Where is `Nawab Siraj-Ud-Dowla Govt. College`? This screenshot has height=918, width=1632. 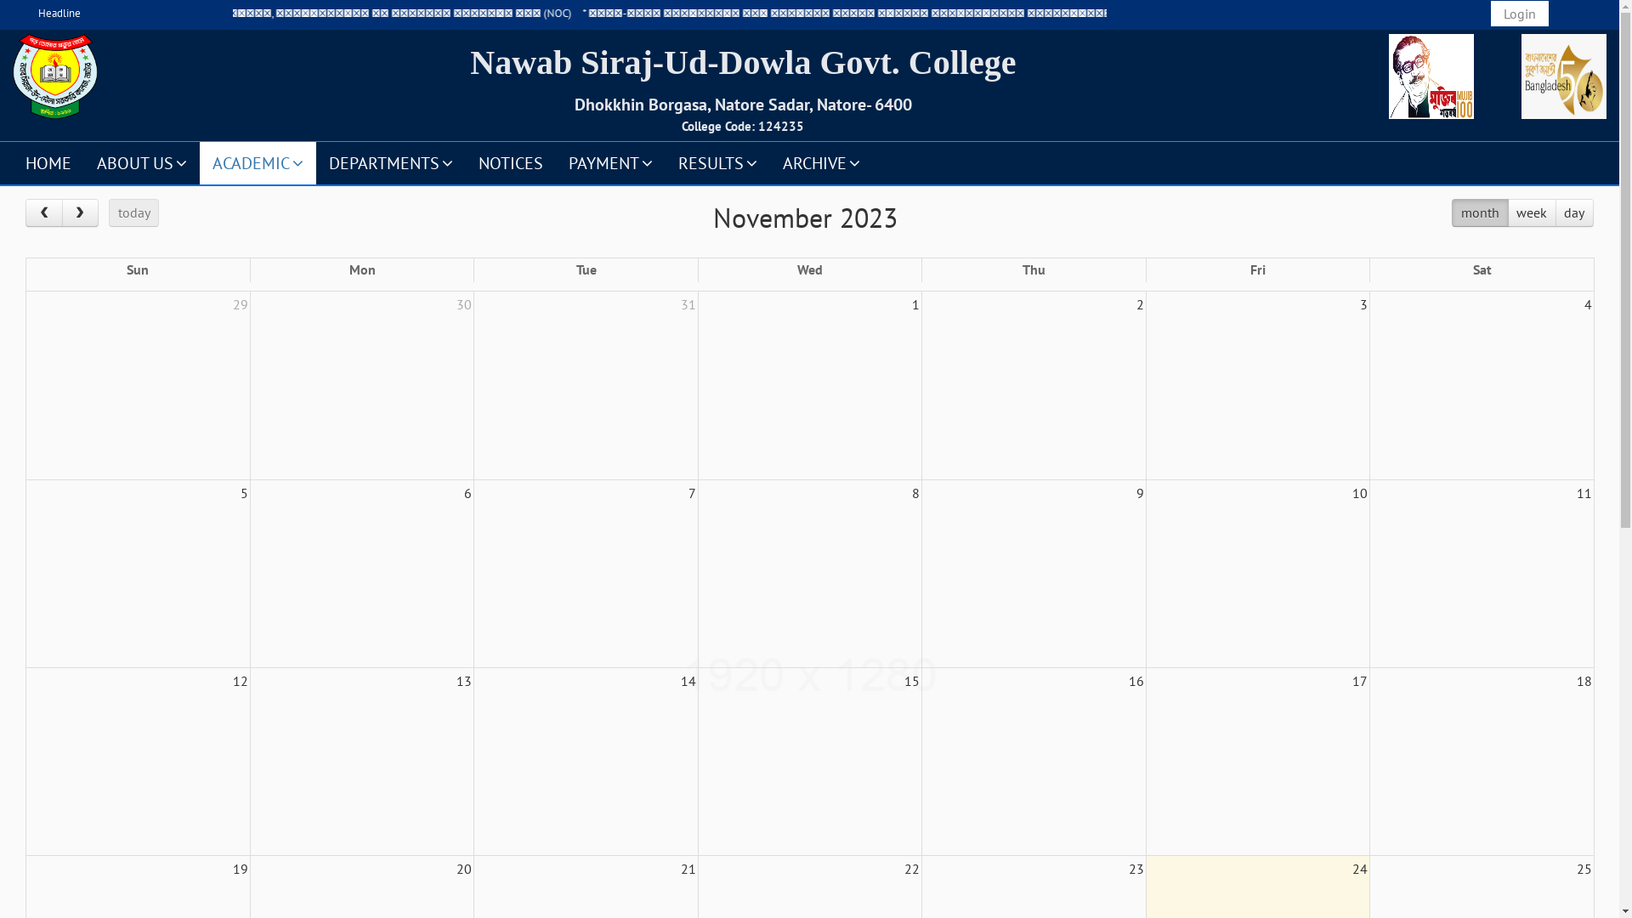 Nawab Siraj-Ud-Dowla Govt. College is located at coordinates (743, 63).